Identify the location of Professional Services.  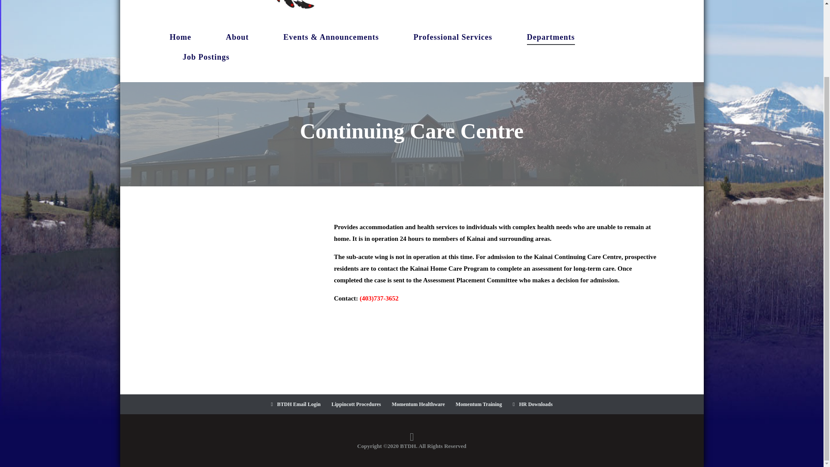
(453, 37).